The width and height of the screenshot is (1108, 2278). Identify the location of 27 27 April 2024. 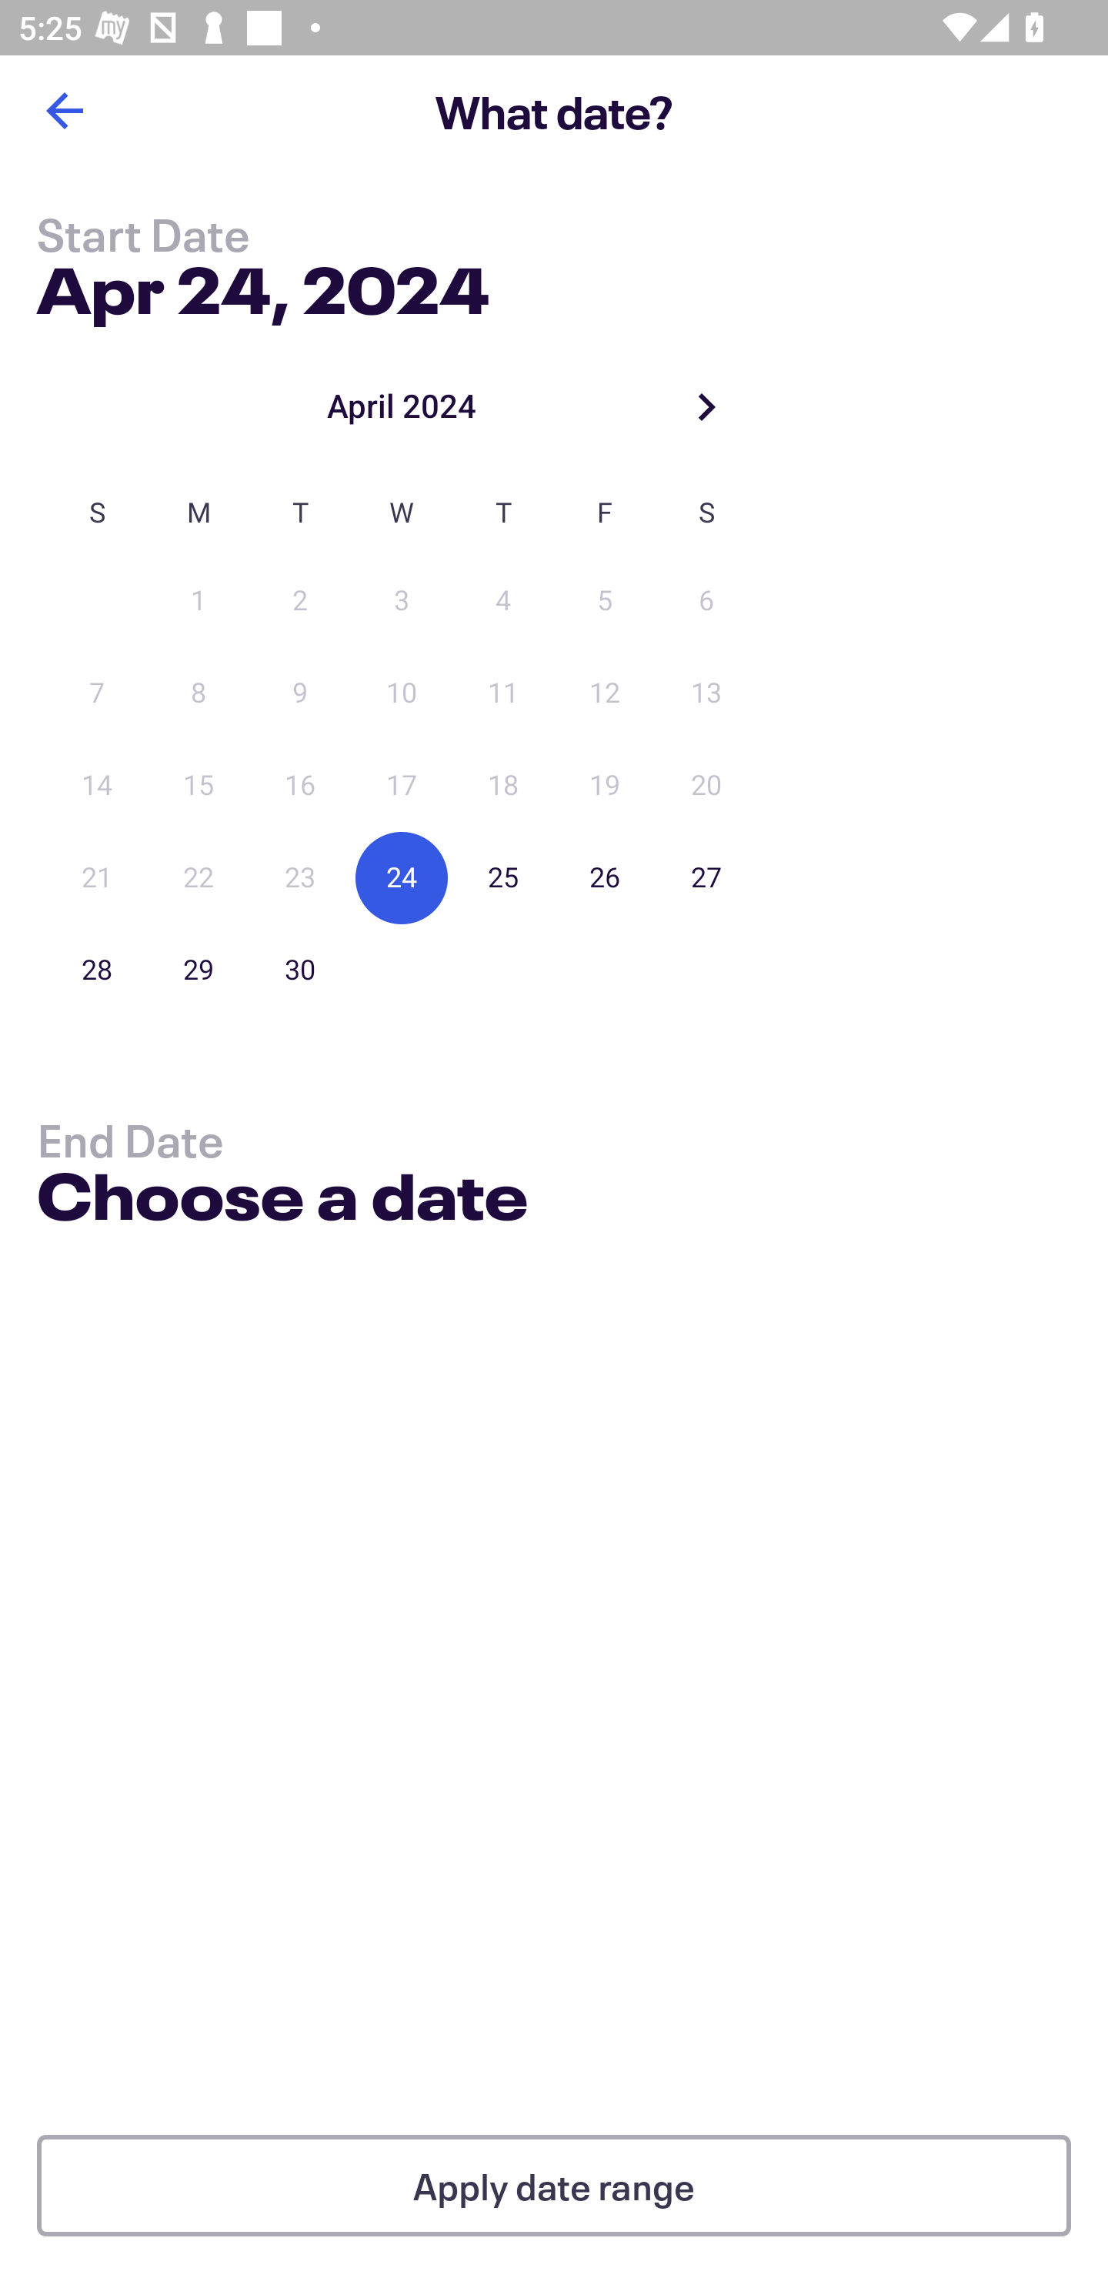
(706, 877).